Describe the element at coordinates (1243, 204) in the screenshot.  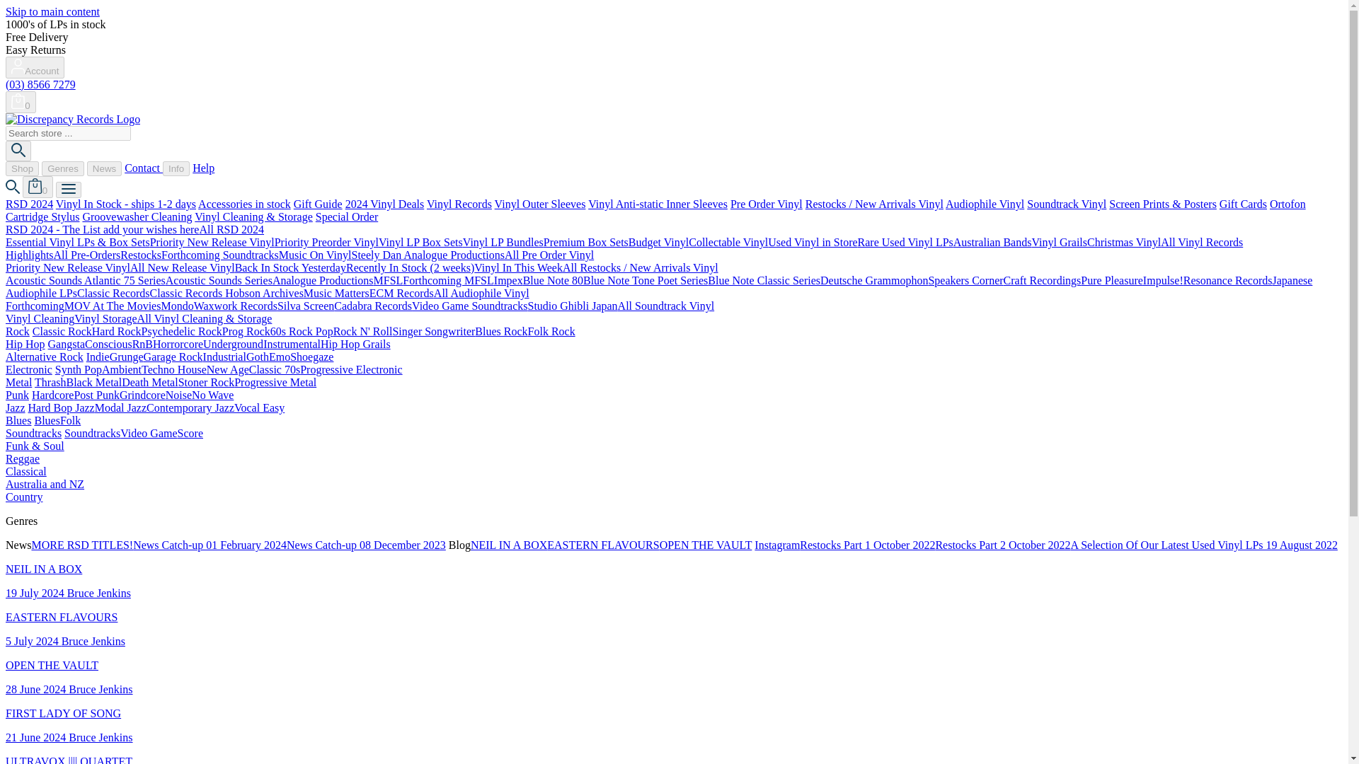
I see `Gift Cards` at that location.